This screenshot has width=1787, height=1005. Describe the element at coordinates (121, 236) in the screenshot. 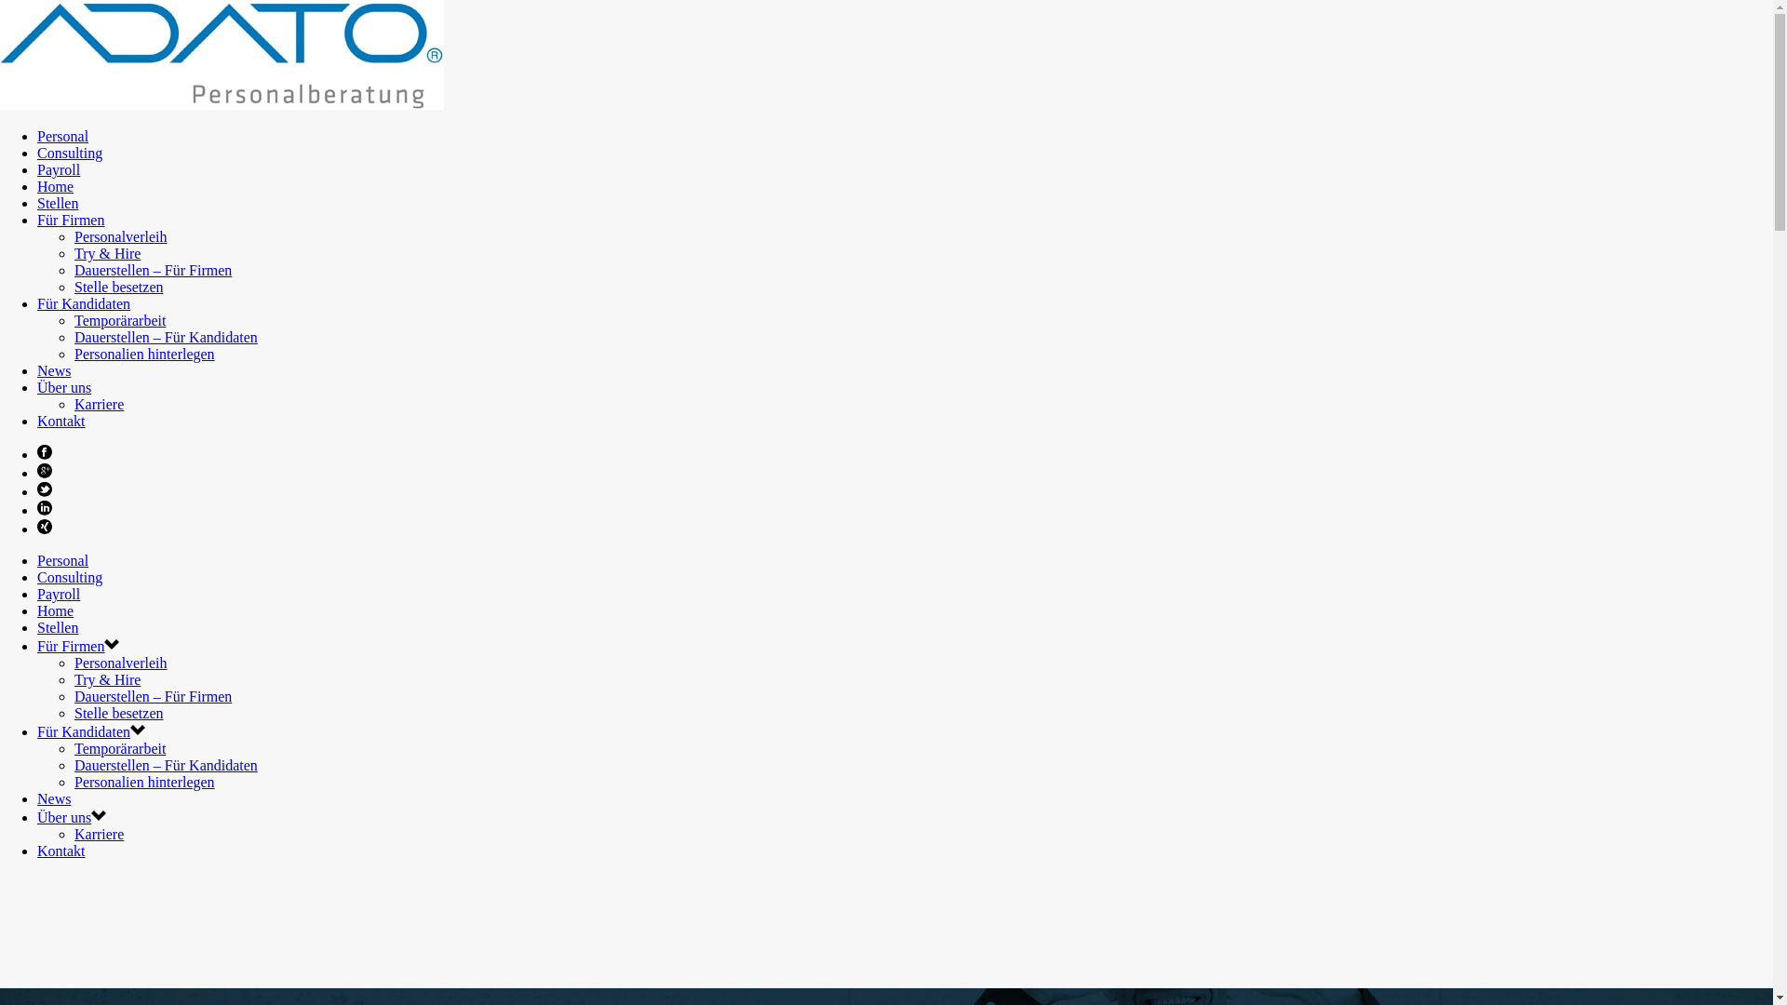

I see `Personalverleih` at that location.